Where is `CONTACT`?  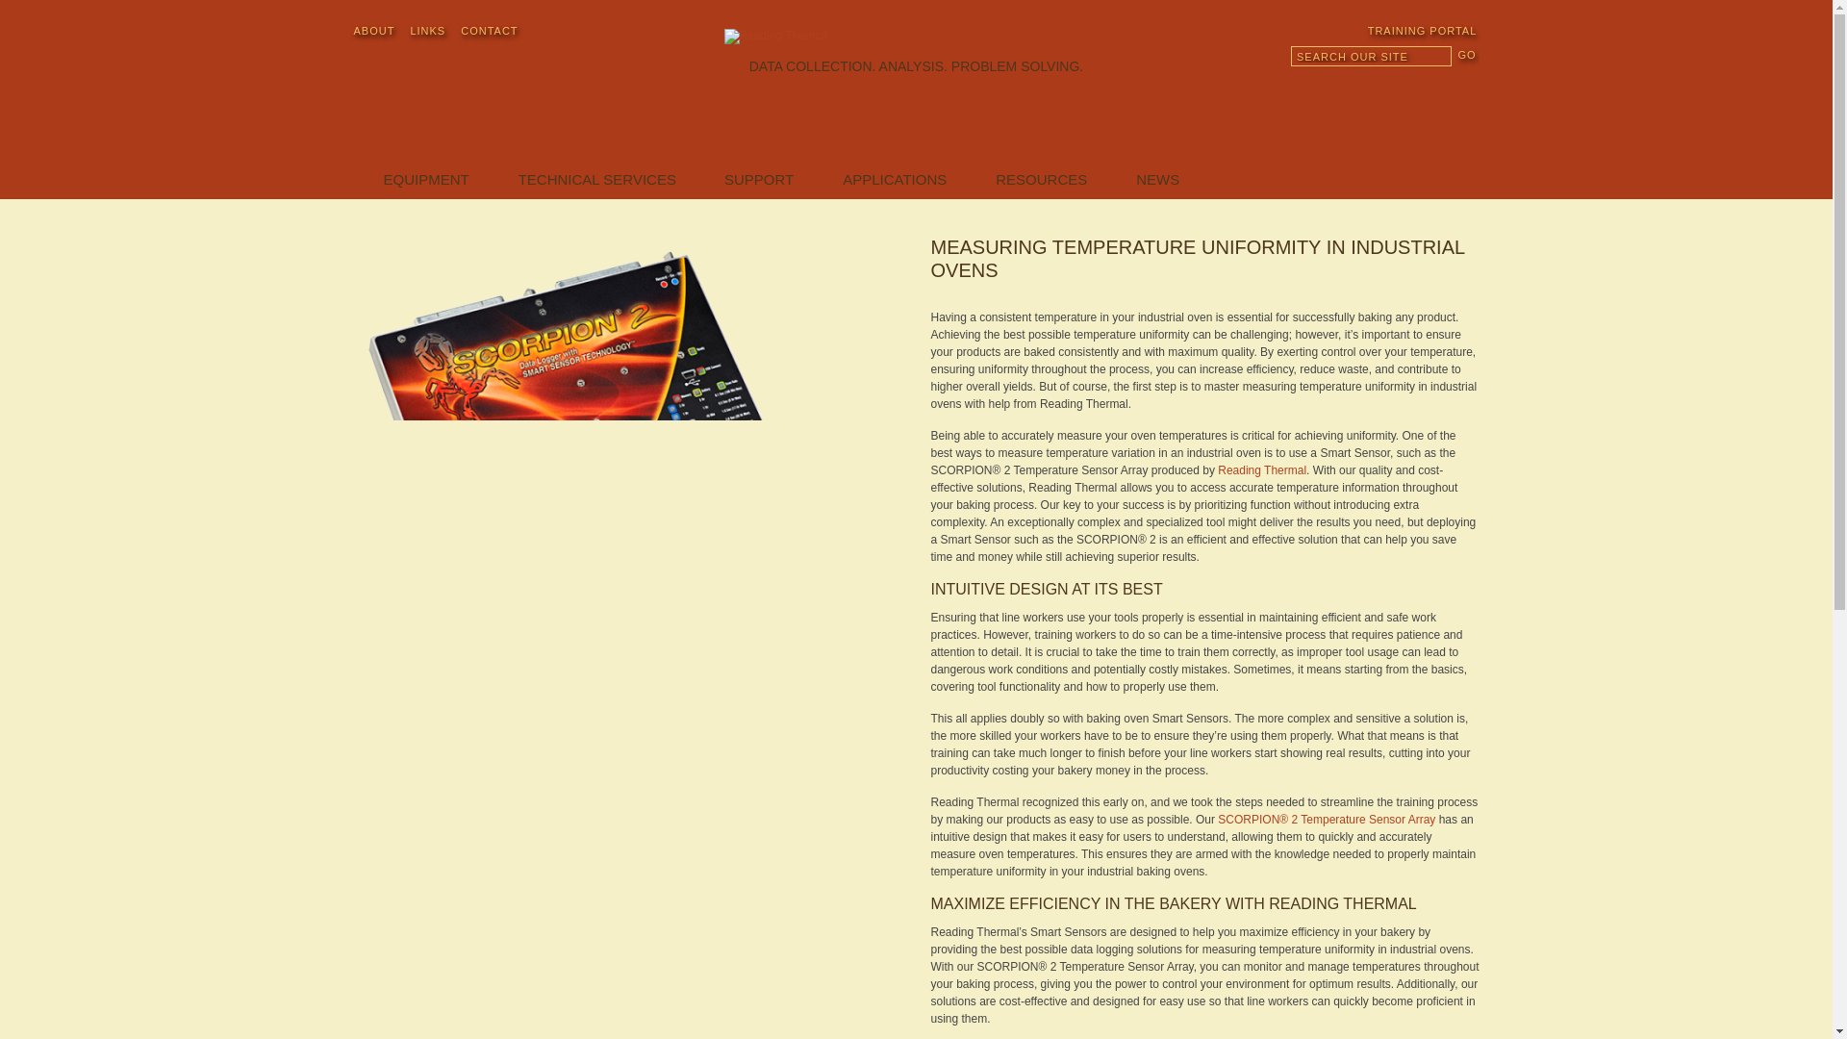
CONTACT is located at coordinates (489, 31).